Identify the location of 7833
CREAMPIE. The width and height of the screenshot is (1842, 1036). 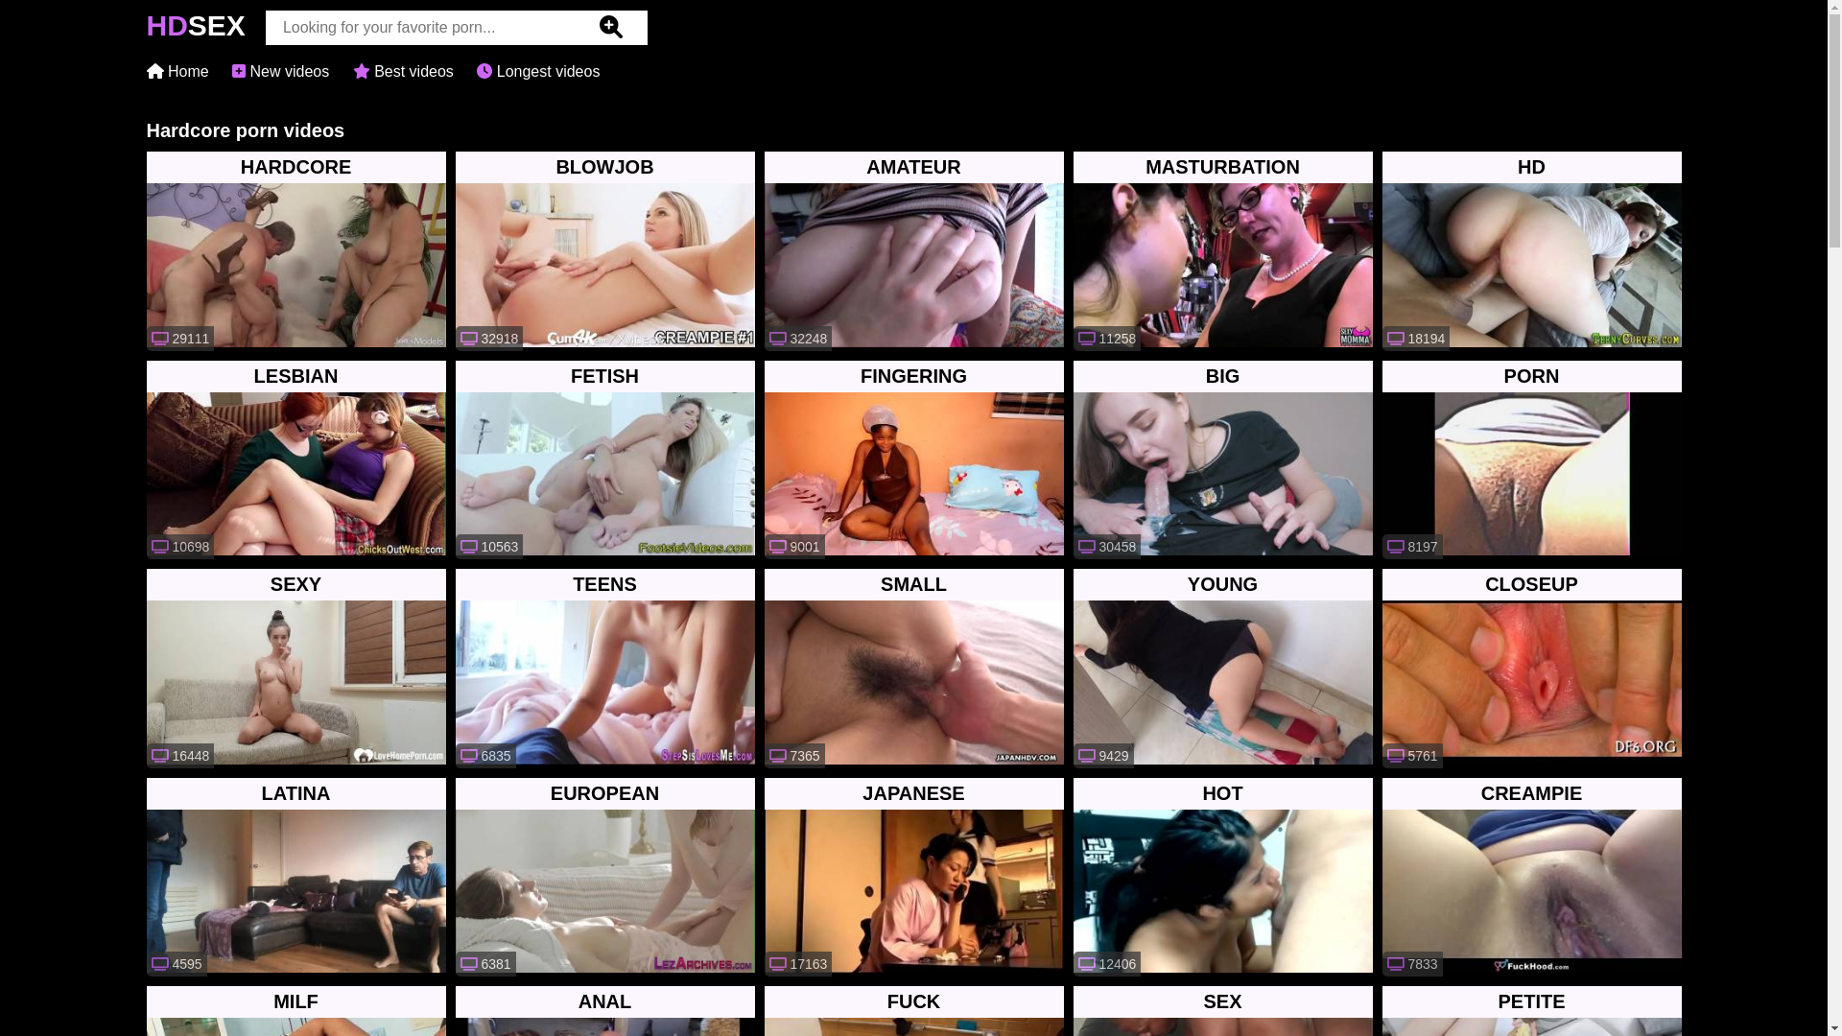
(1531, 877).